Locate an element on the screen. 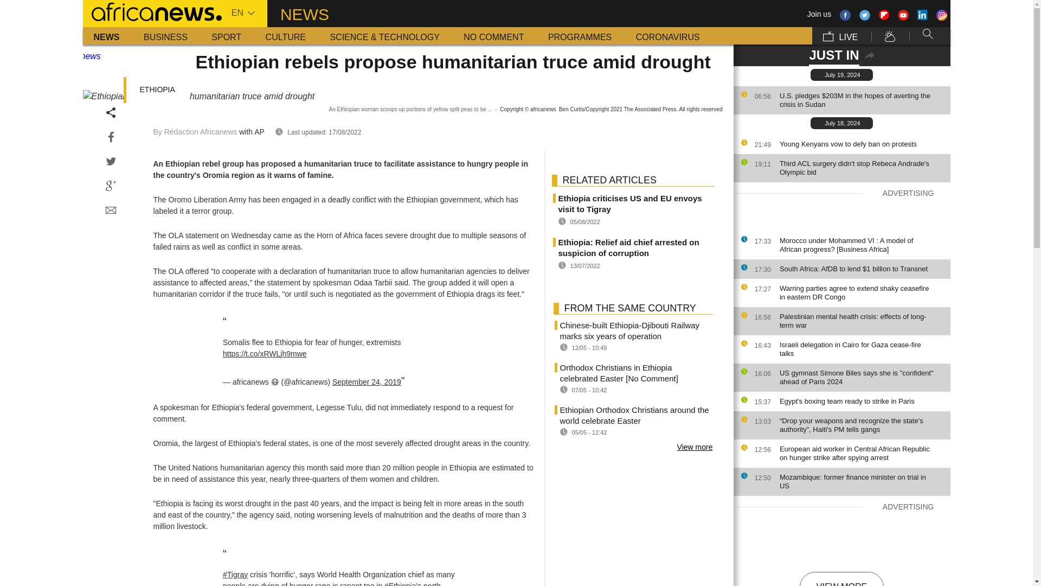  Business is located at coordinates (166, 36).